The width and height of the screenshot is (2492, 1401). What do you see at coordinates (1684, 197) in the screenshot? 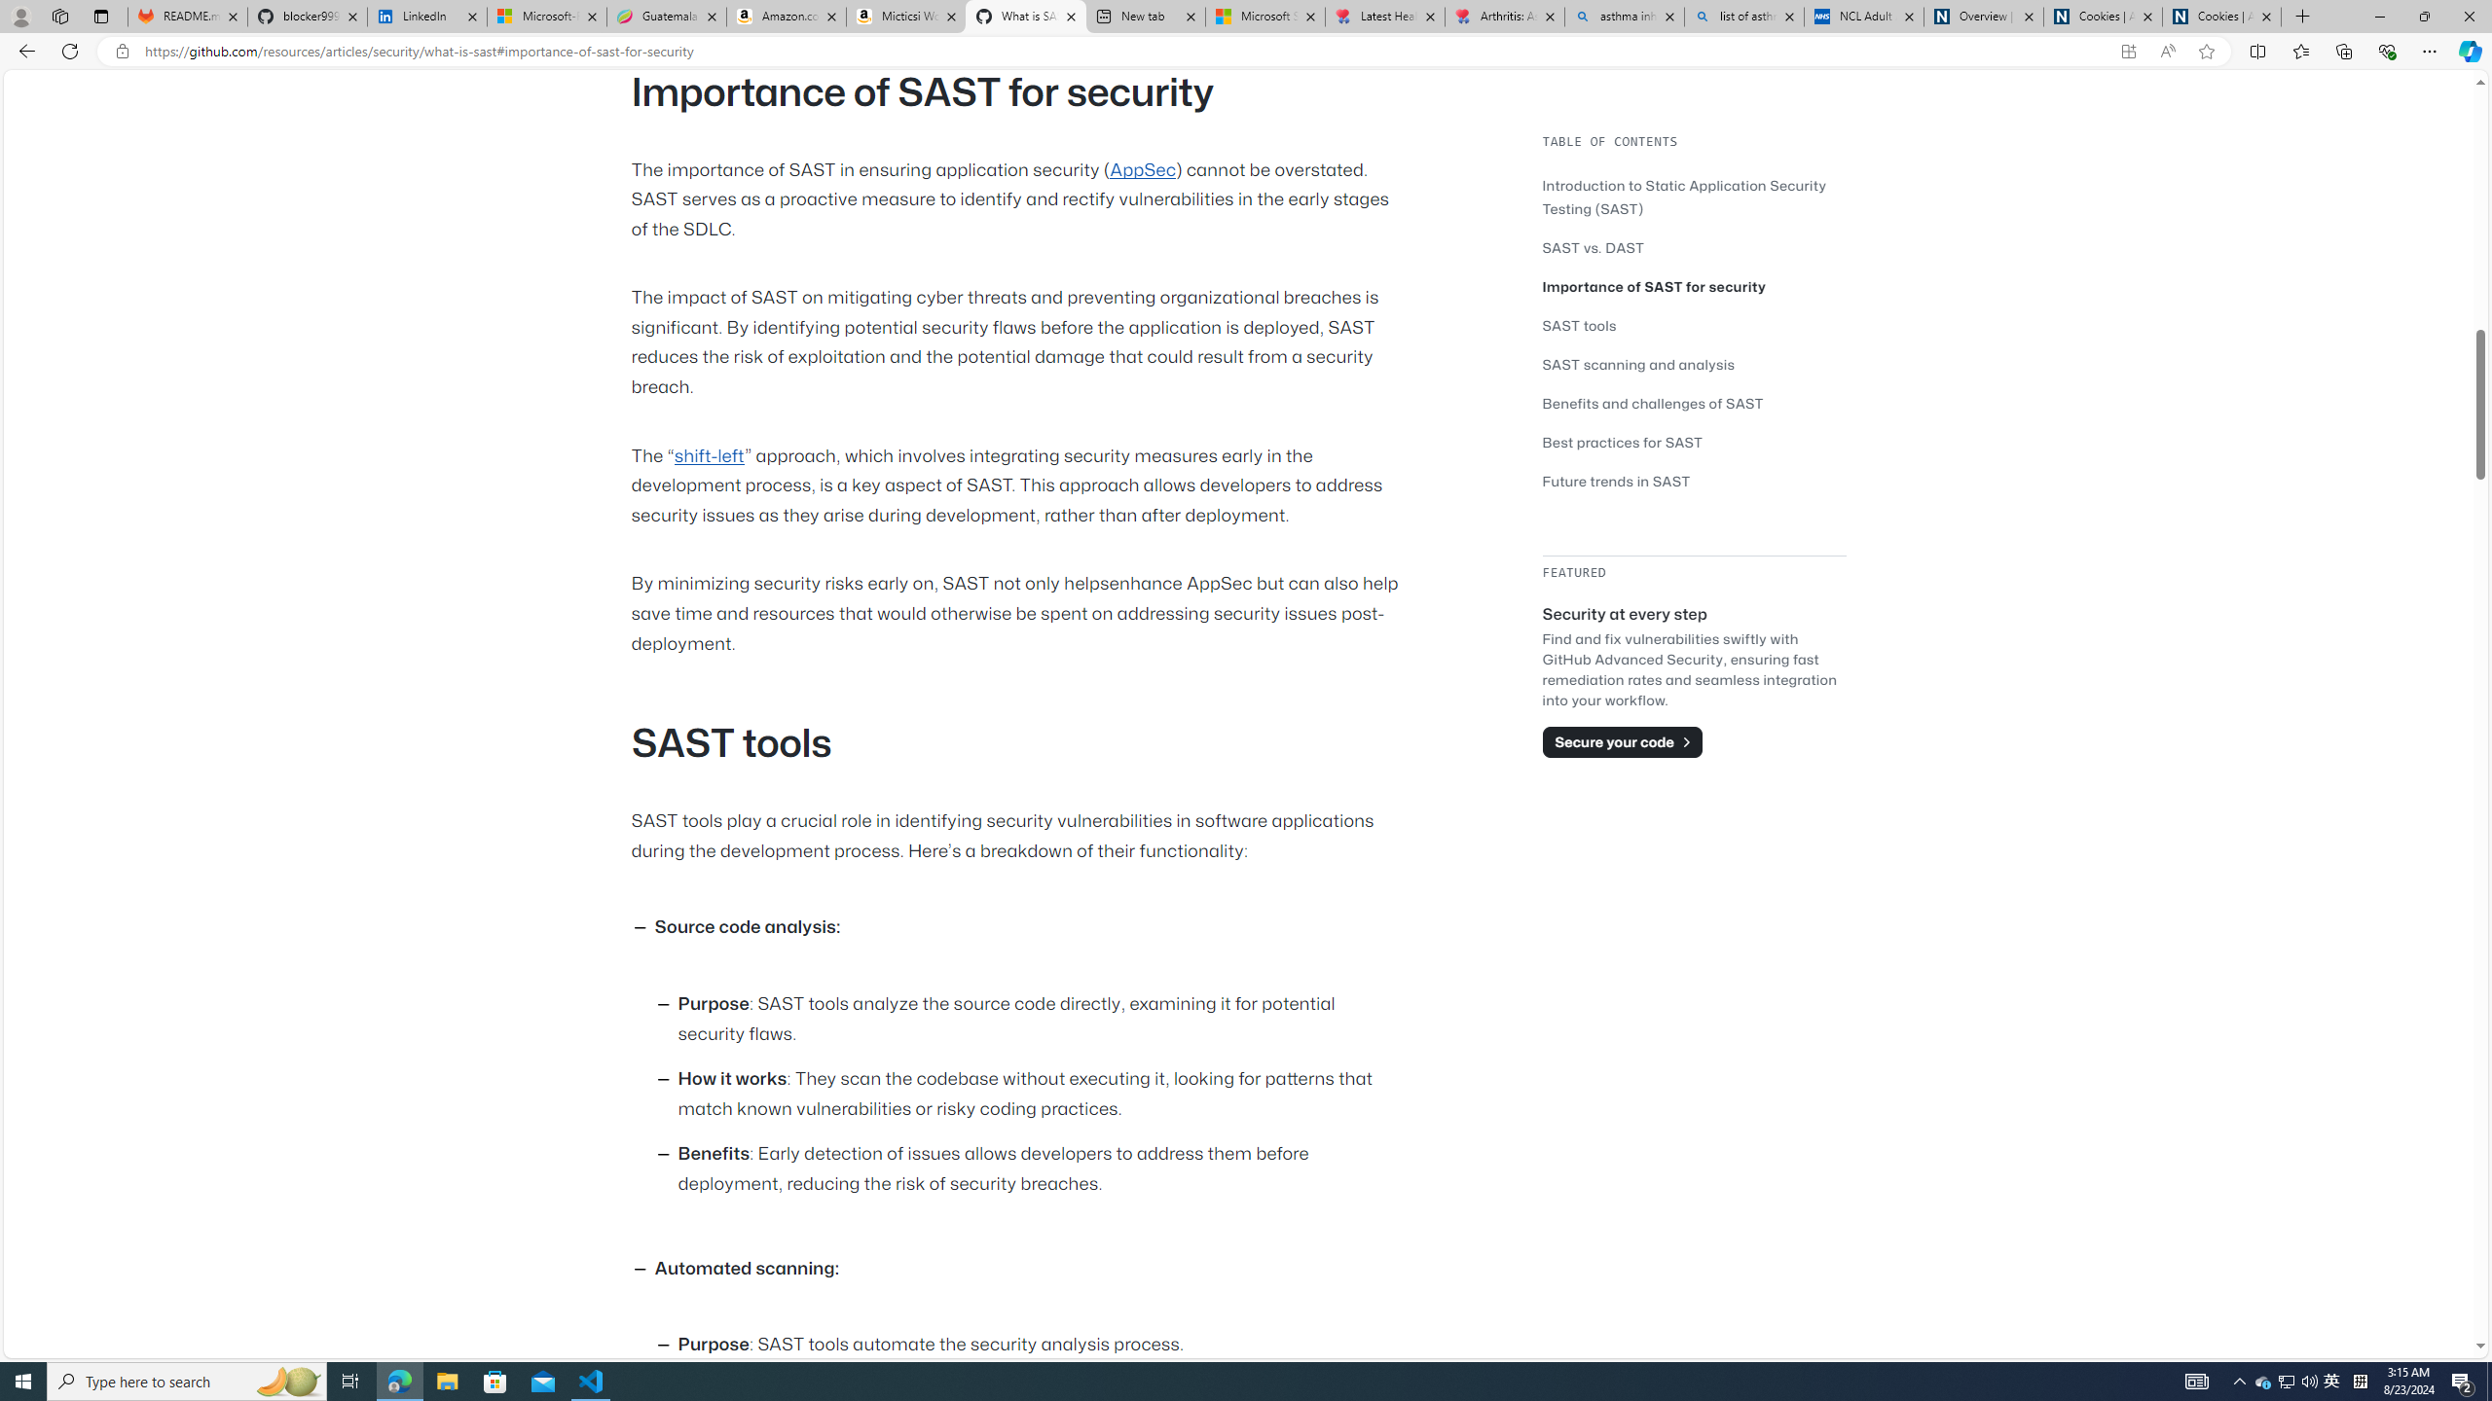
I see `Introduction to Static Application Security Testing (SAST)` at bounding box center [1684, 197].